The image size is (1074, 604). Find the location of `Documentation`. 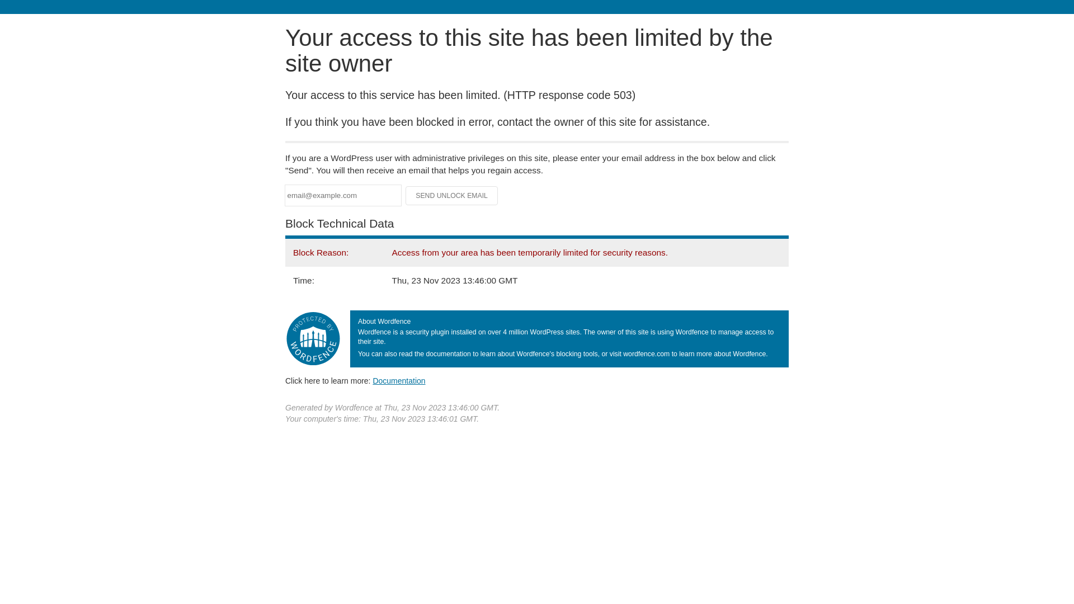

Documentation is located at coordinates (399, 381).